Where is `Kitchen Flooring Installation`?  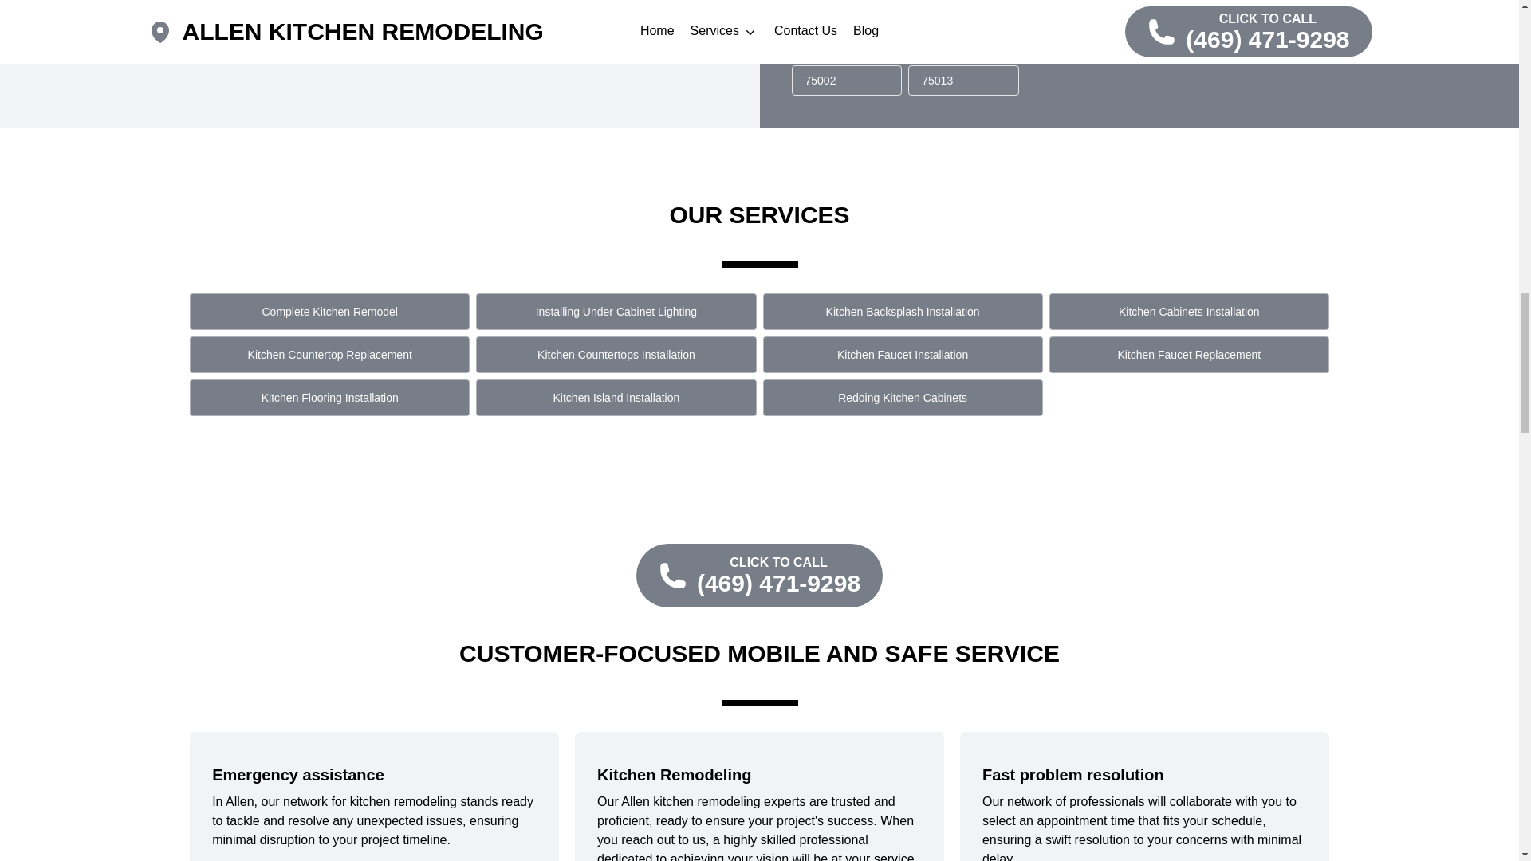 Kitchen Flooring Installation is located at coordinates (330, 397).